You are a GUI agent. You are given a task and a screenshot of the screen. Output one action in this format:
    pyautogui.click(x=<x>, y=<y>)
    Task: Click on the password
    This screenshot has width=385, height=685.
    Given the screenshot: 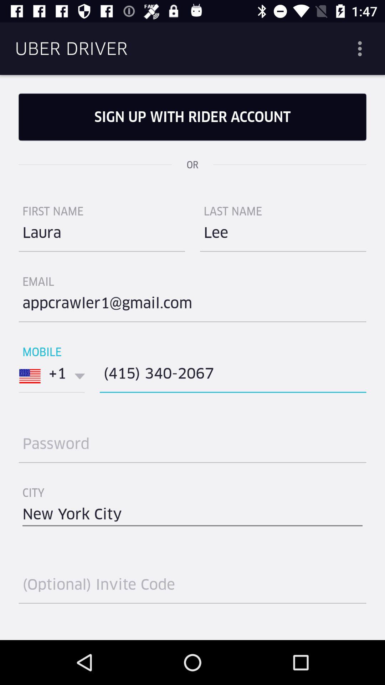 What is the action you would take?
    pyautogui.click(x=192, y=447)
    